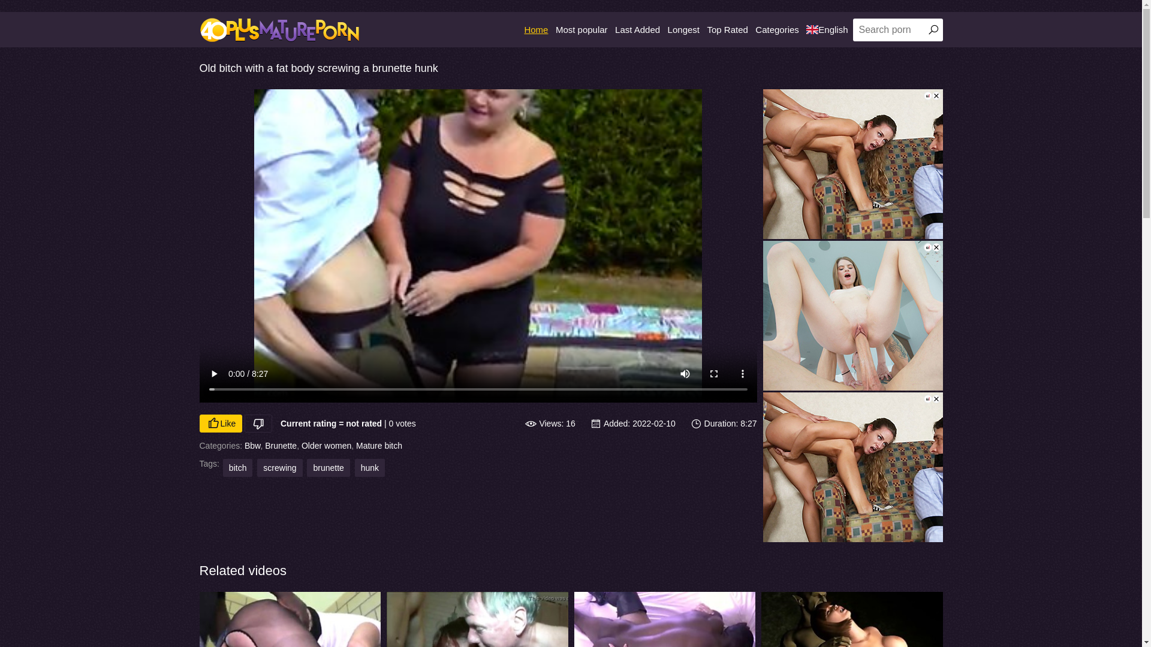  What do you see at coordinates (581, 30) in the screenshot?
I see `Most popular` at bounding box center [581, 30].